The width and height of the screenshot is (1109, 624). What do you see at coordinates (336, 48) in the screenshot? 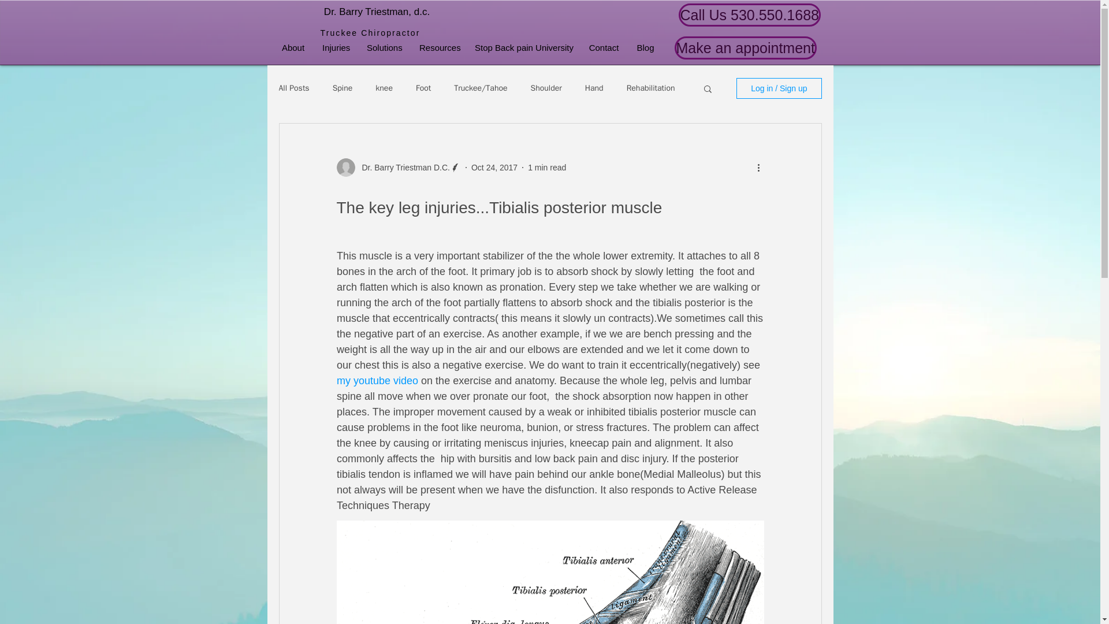
I see `Injuries` at bounding box center [336, 48].